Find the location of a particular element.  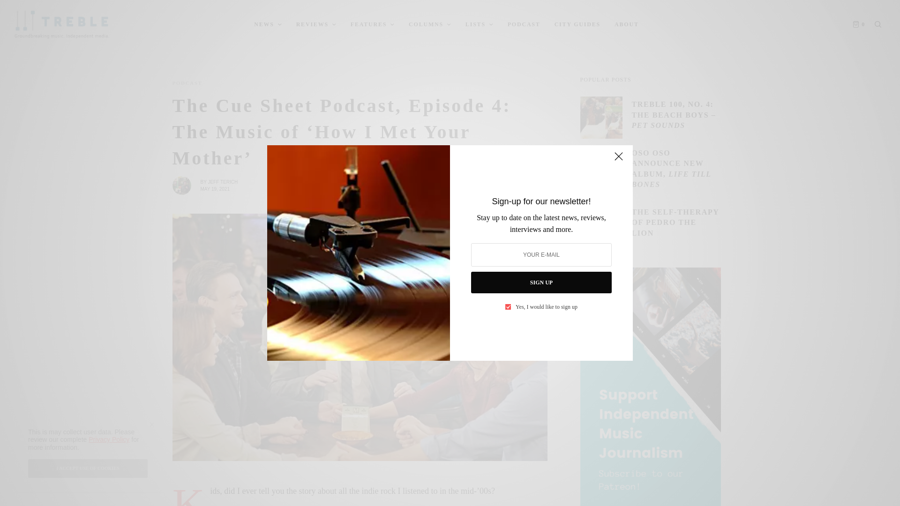

FEATURES is located at coordinates (373, 24).